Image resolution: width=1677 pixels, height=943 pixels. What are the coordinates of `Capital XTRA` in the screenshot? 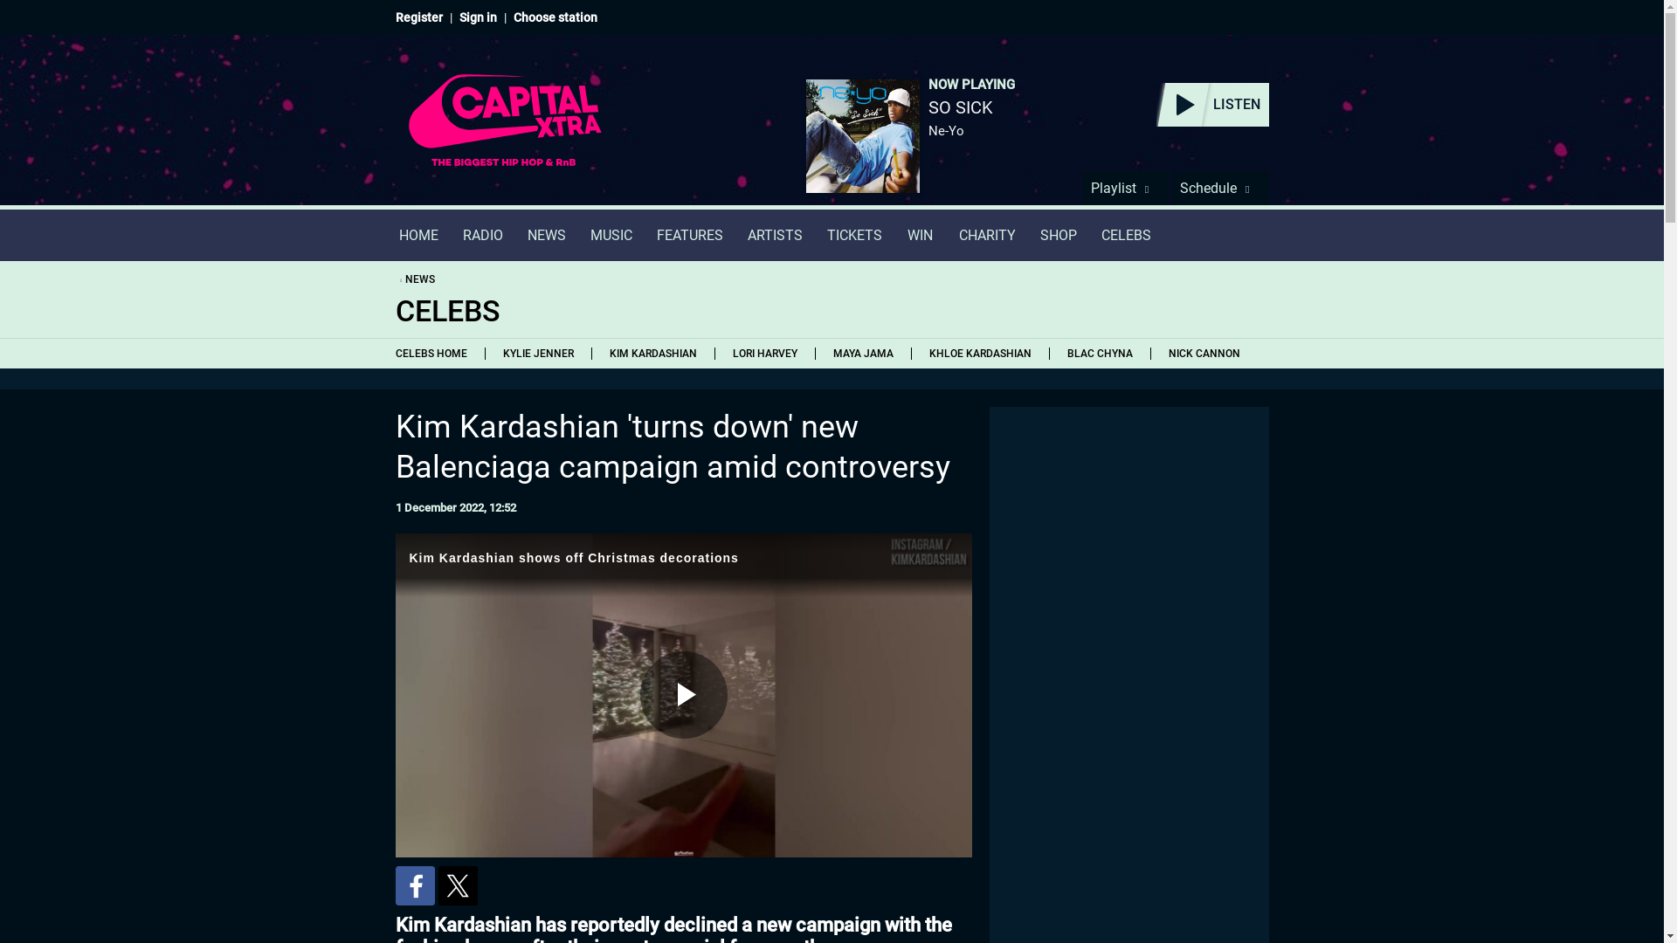 It's located at (505, 131).